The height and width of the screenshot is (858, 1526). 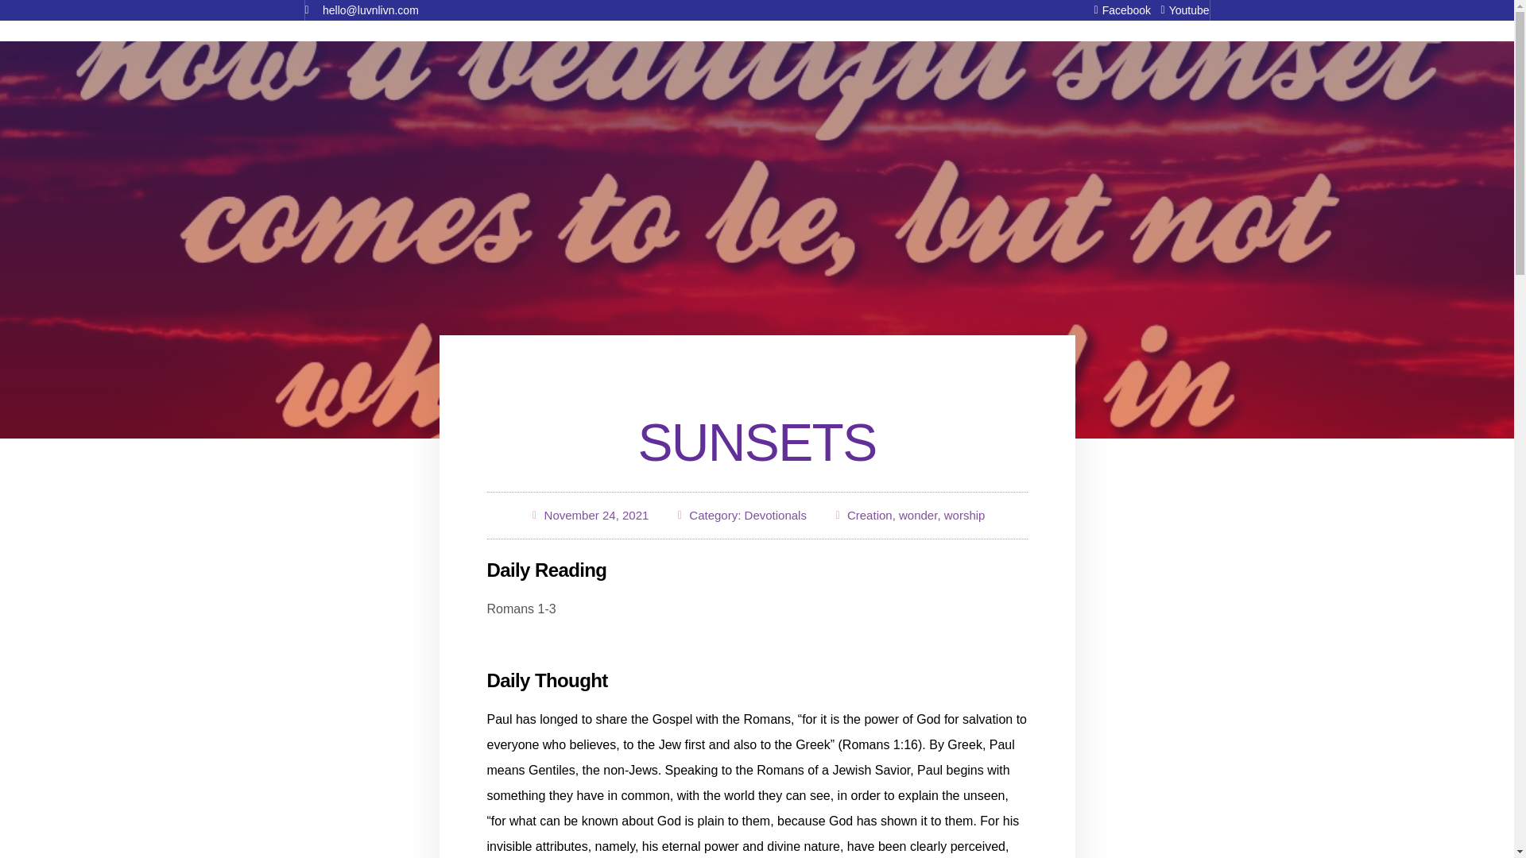 What do you see at coordinates (1117, 10) in the screenshot?
I see `Facebook` at bounding box center [1117, 10].